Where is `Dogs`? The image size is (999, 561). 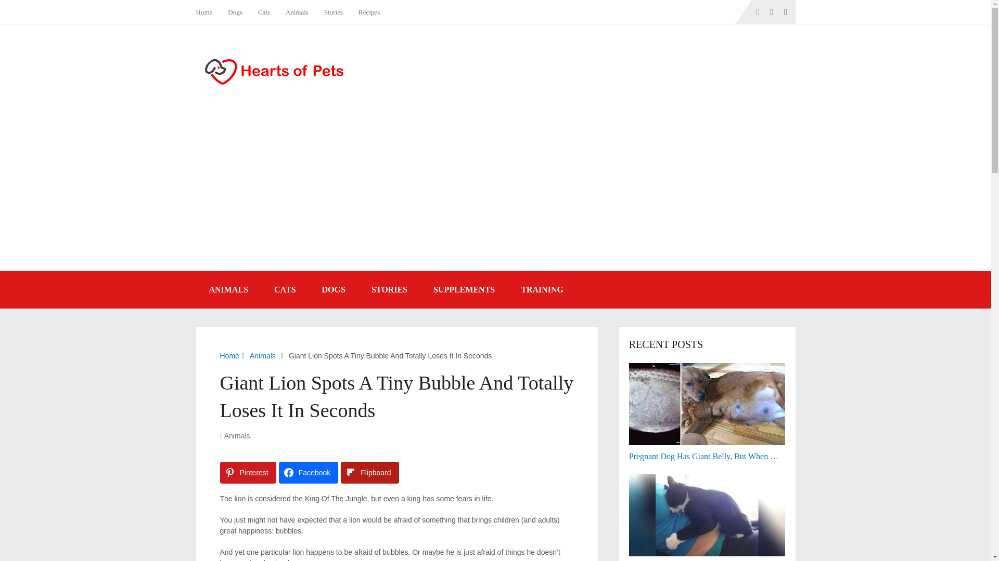 Dogs is located at coordinates (235, 12).